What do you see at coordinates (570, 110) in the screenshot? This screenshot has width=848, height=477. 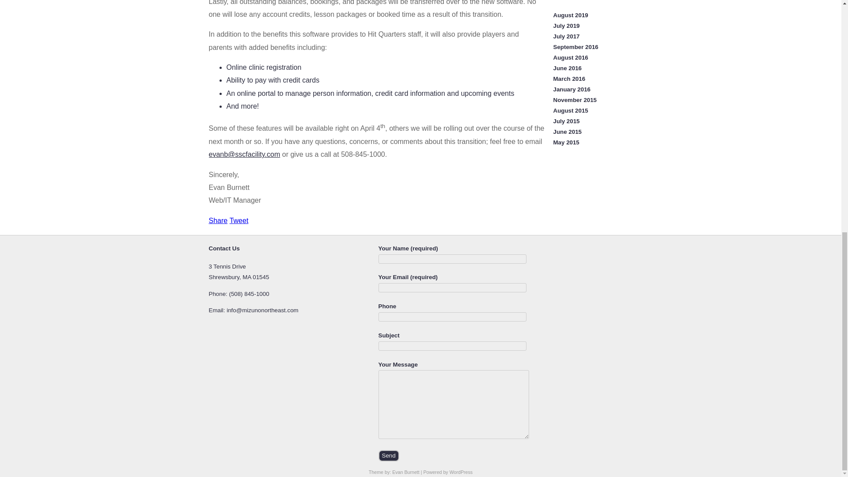 I see `August 2015` at bounding box center [570, 110].